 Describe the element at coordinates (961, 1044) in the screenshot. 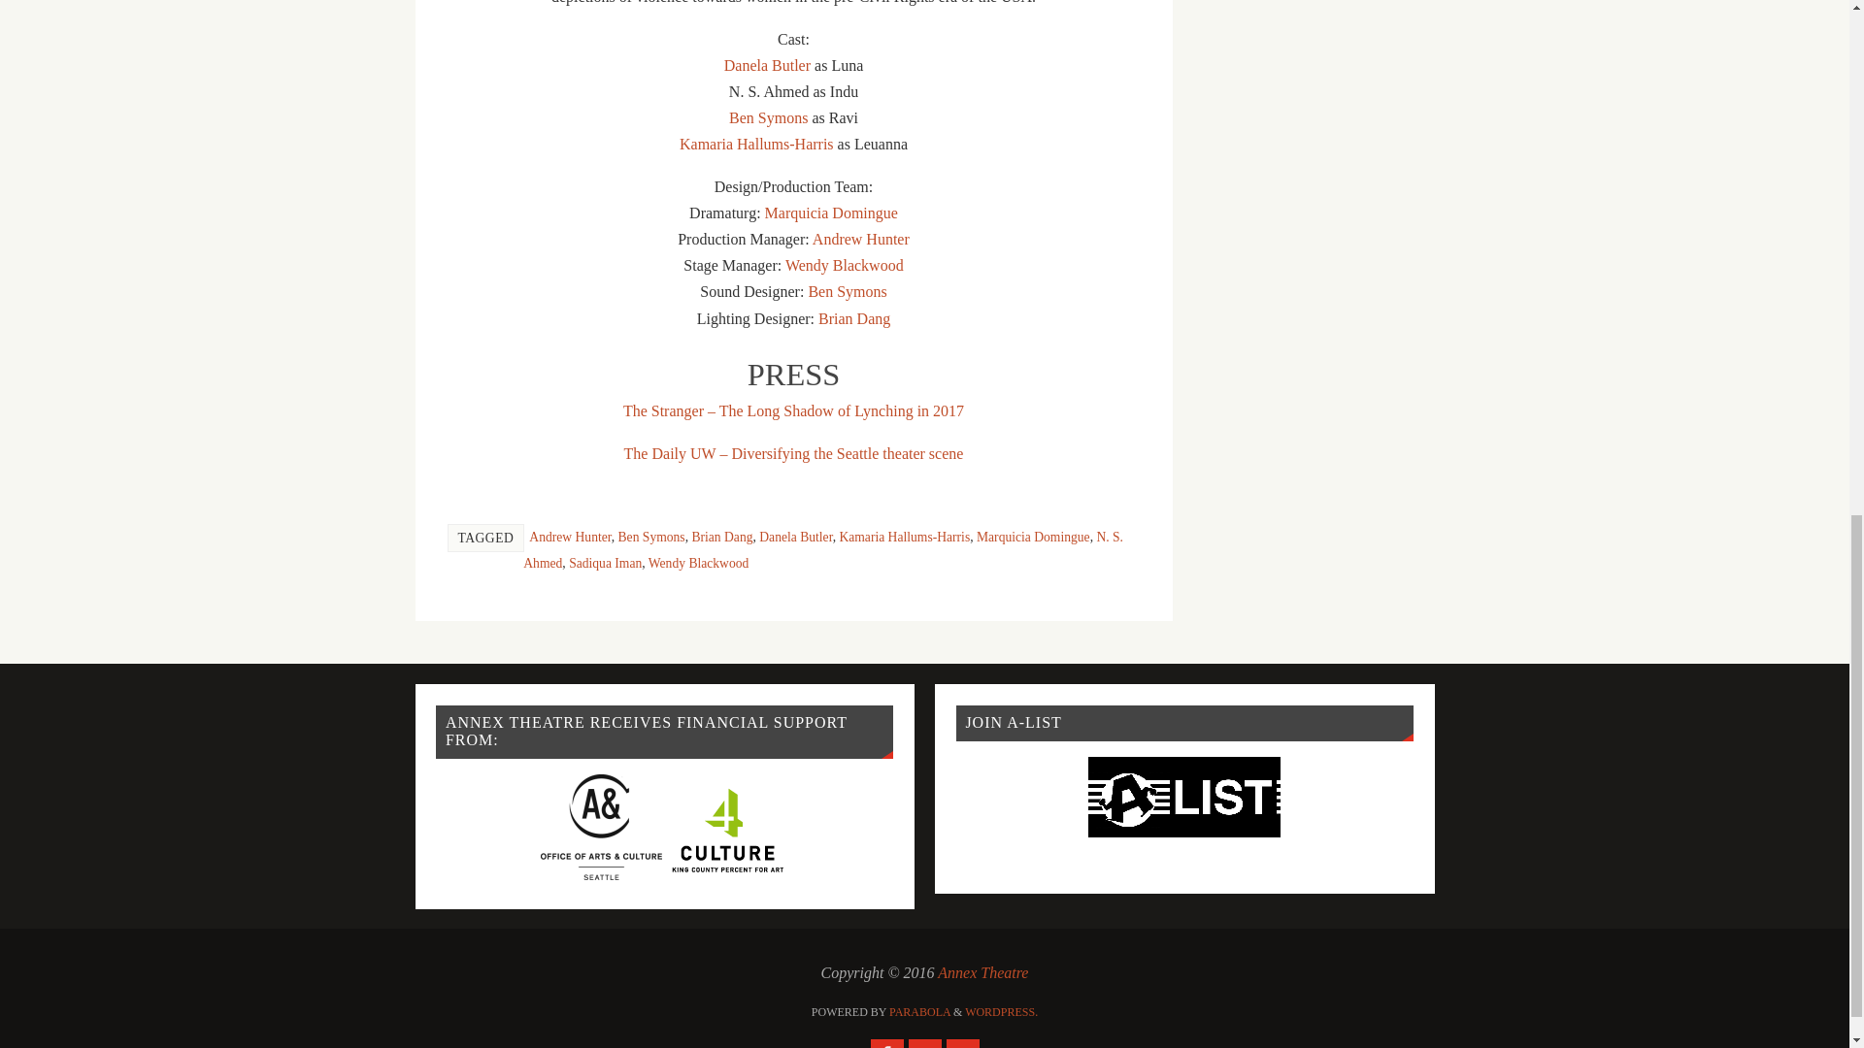

I see `Instagram` at that location.